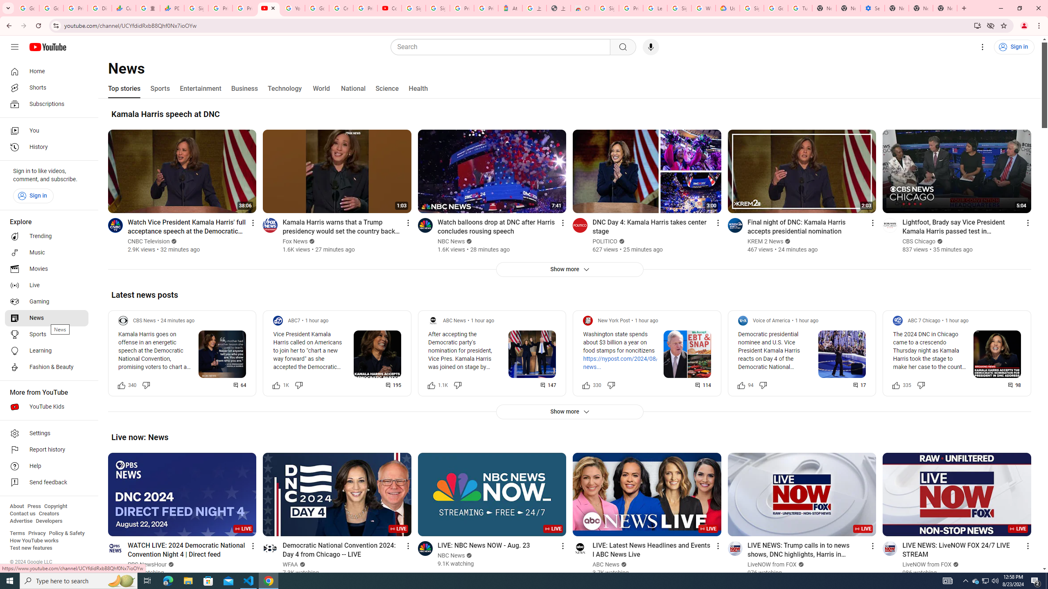  I want to click on Sign in - Google Accounts, so click(679, 8).